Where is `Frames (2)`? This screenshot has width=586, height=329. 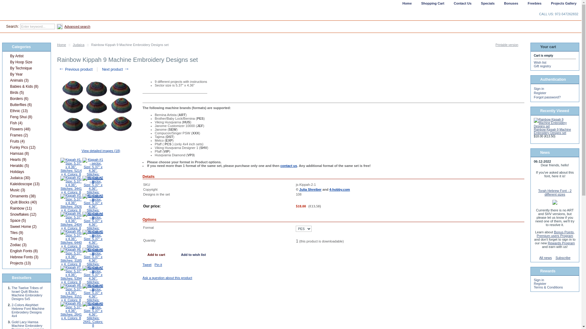
Frames (2) is located at coordinates (26, 135).